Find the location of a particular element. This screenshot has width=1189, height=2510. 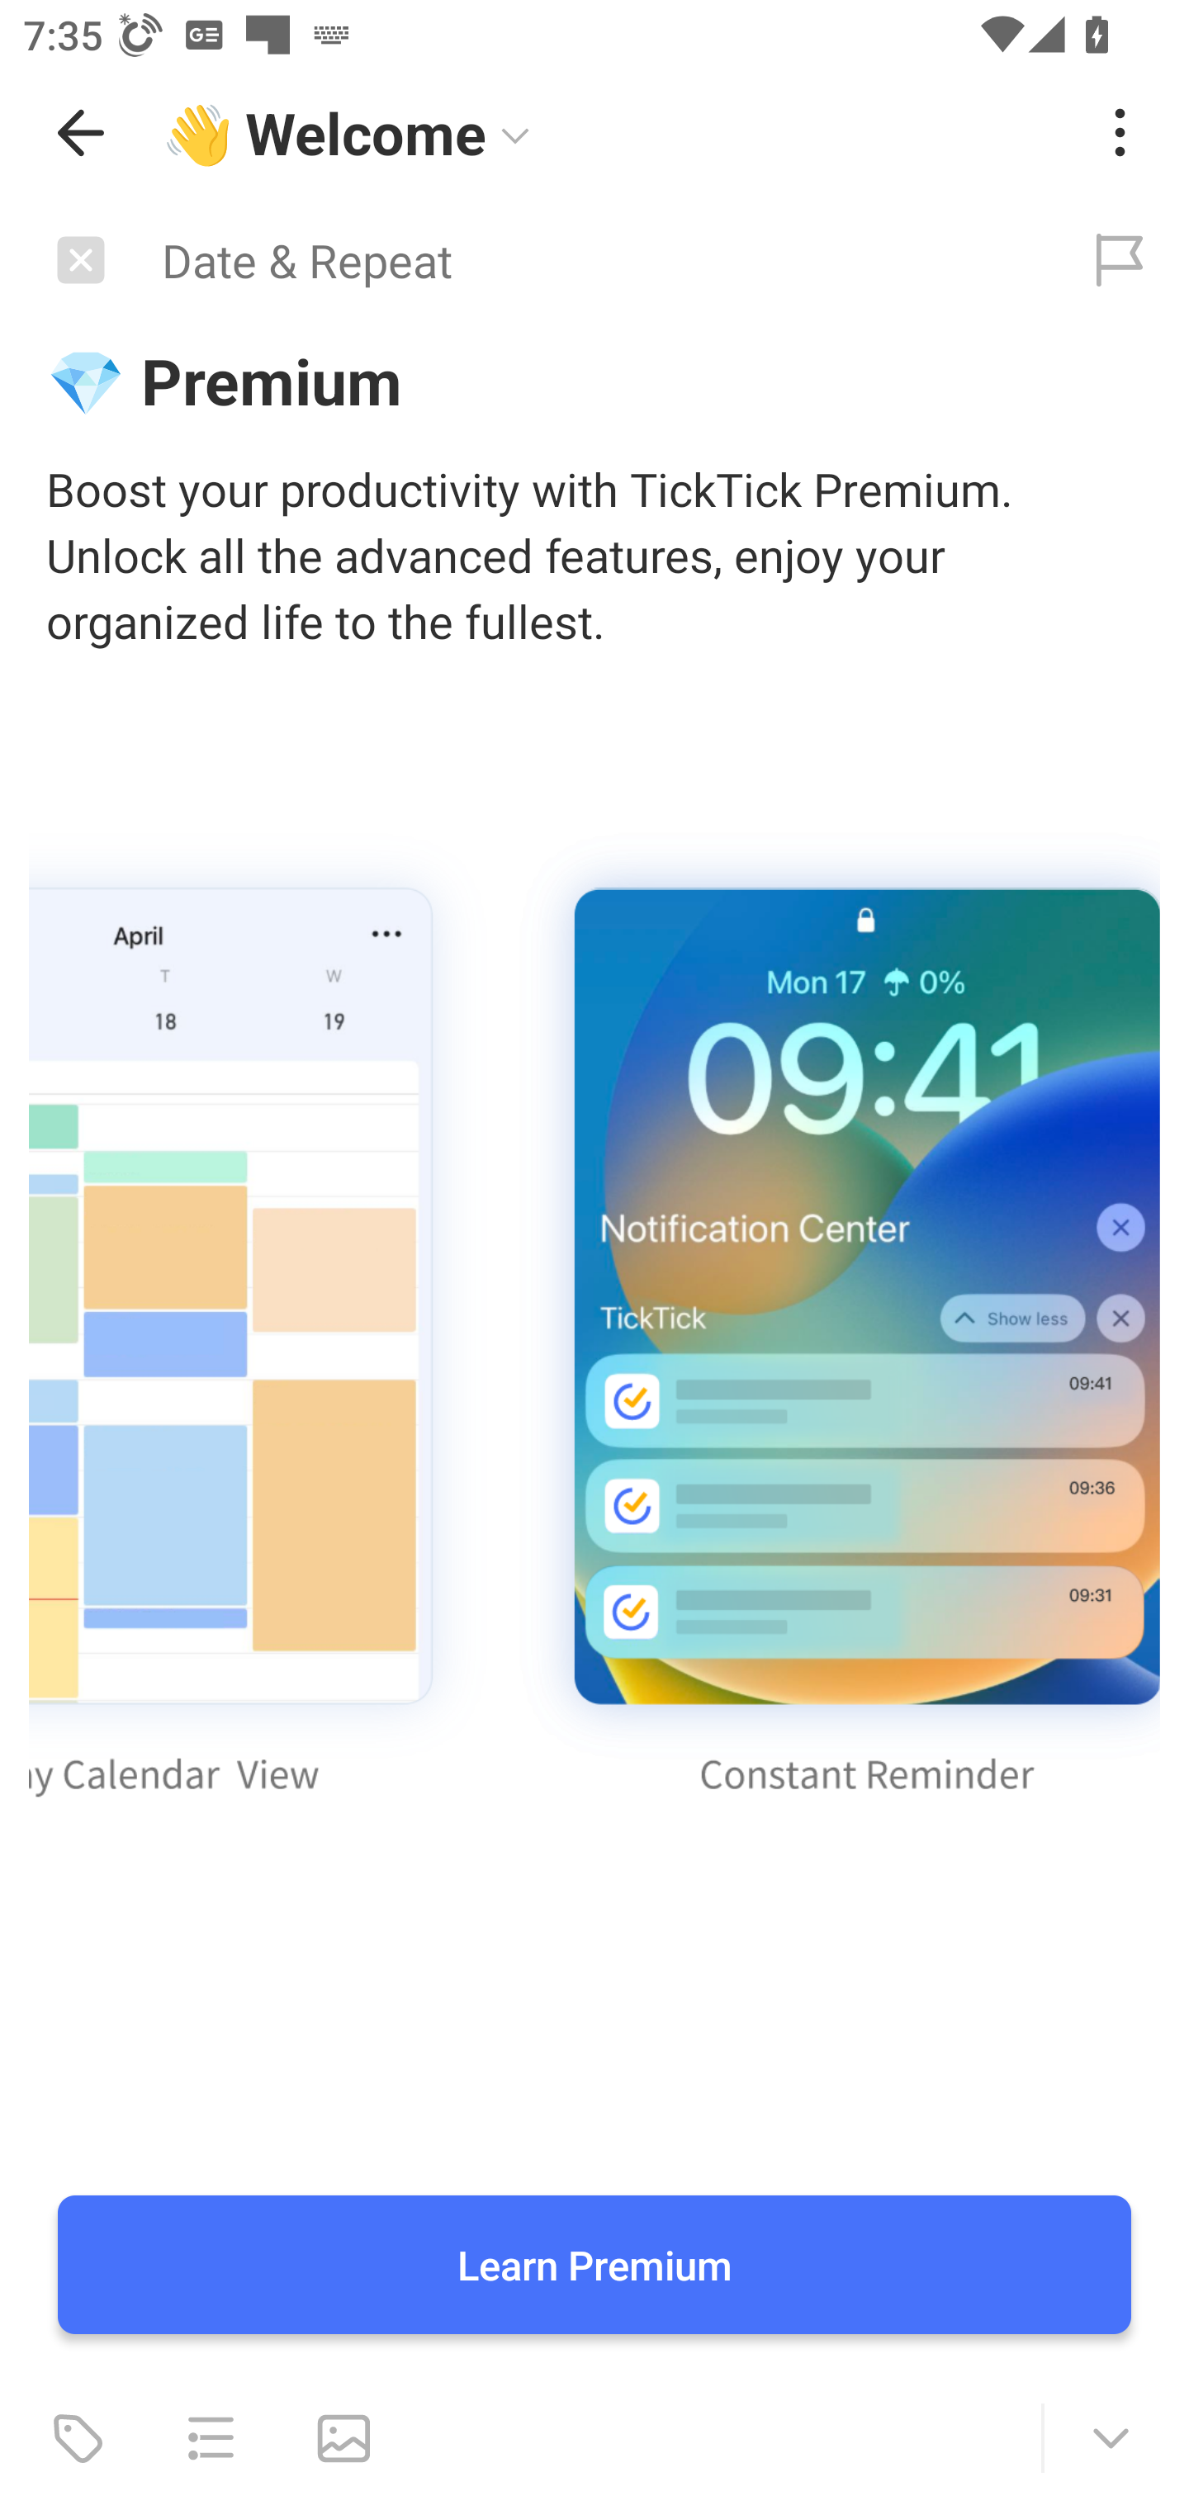

👋 Welcome is located at coordinates (614, 133).